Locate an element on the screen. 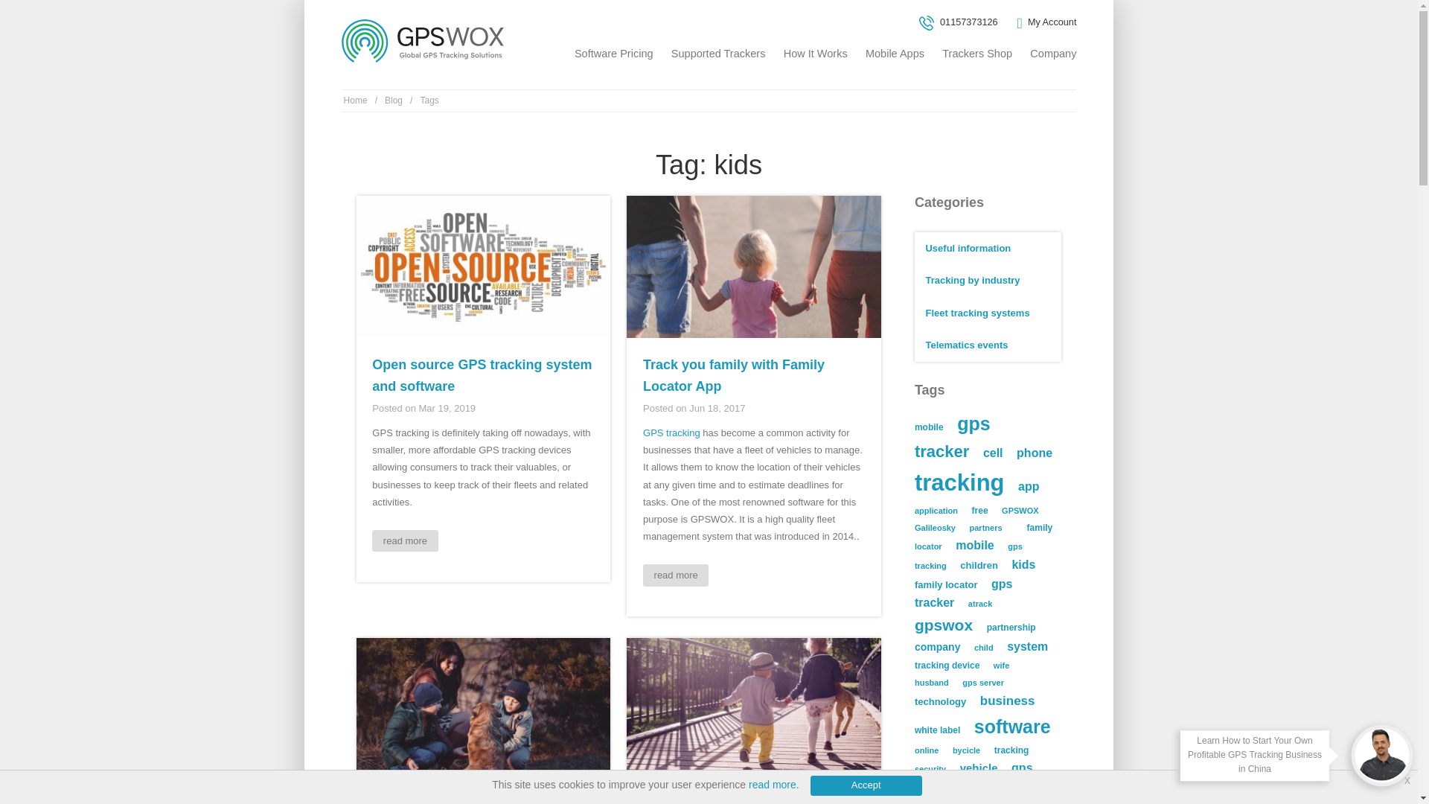 The width and height of the screenshot is (1429, 804). GPS tracking server, software, system is located at coordinates (424, 40).